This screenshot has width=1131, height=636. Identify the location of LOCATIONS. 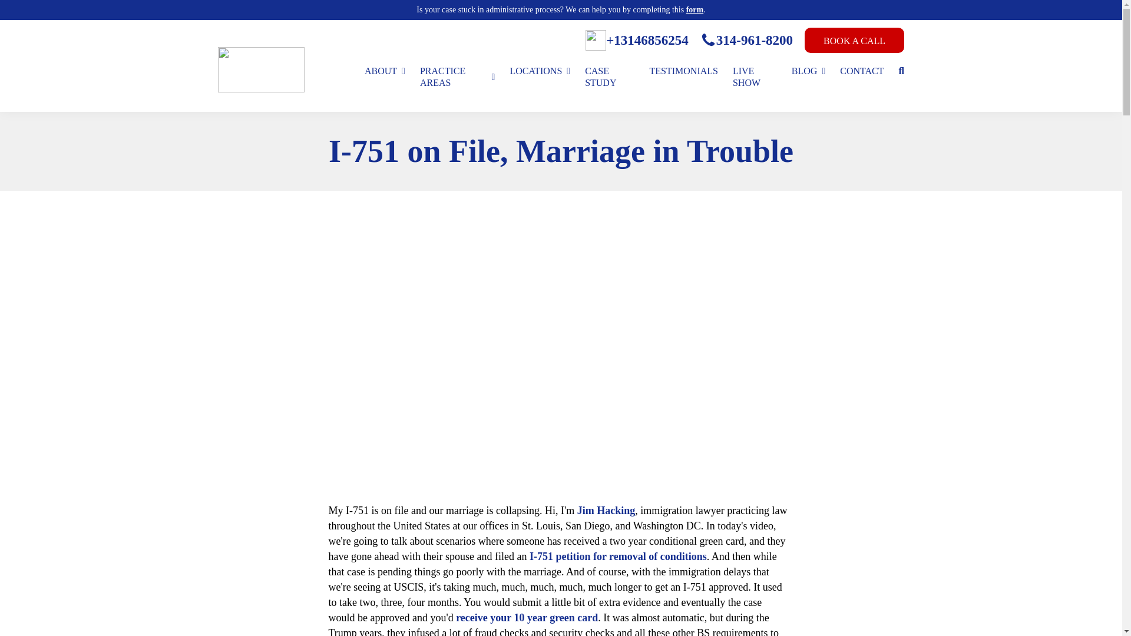
(540, 71).